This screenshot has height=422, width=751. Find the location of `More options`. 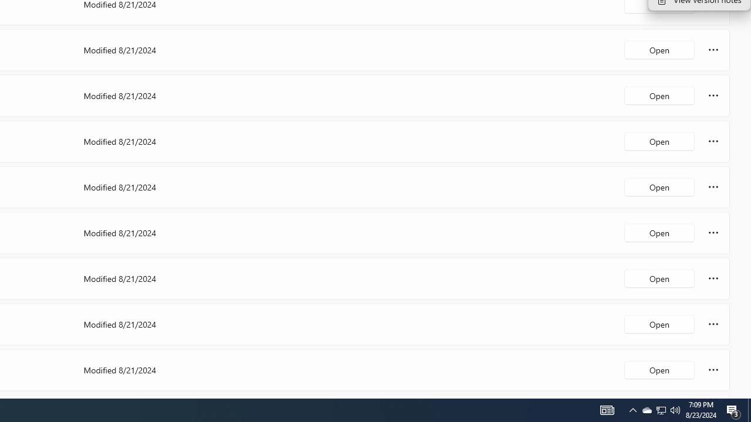

More options is located at coordinates (713, 369).